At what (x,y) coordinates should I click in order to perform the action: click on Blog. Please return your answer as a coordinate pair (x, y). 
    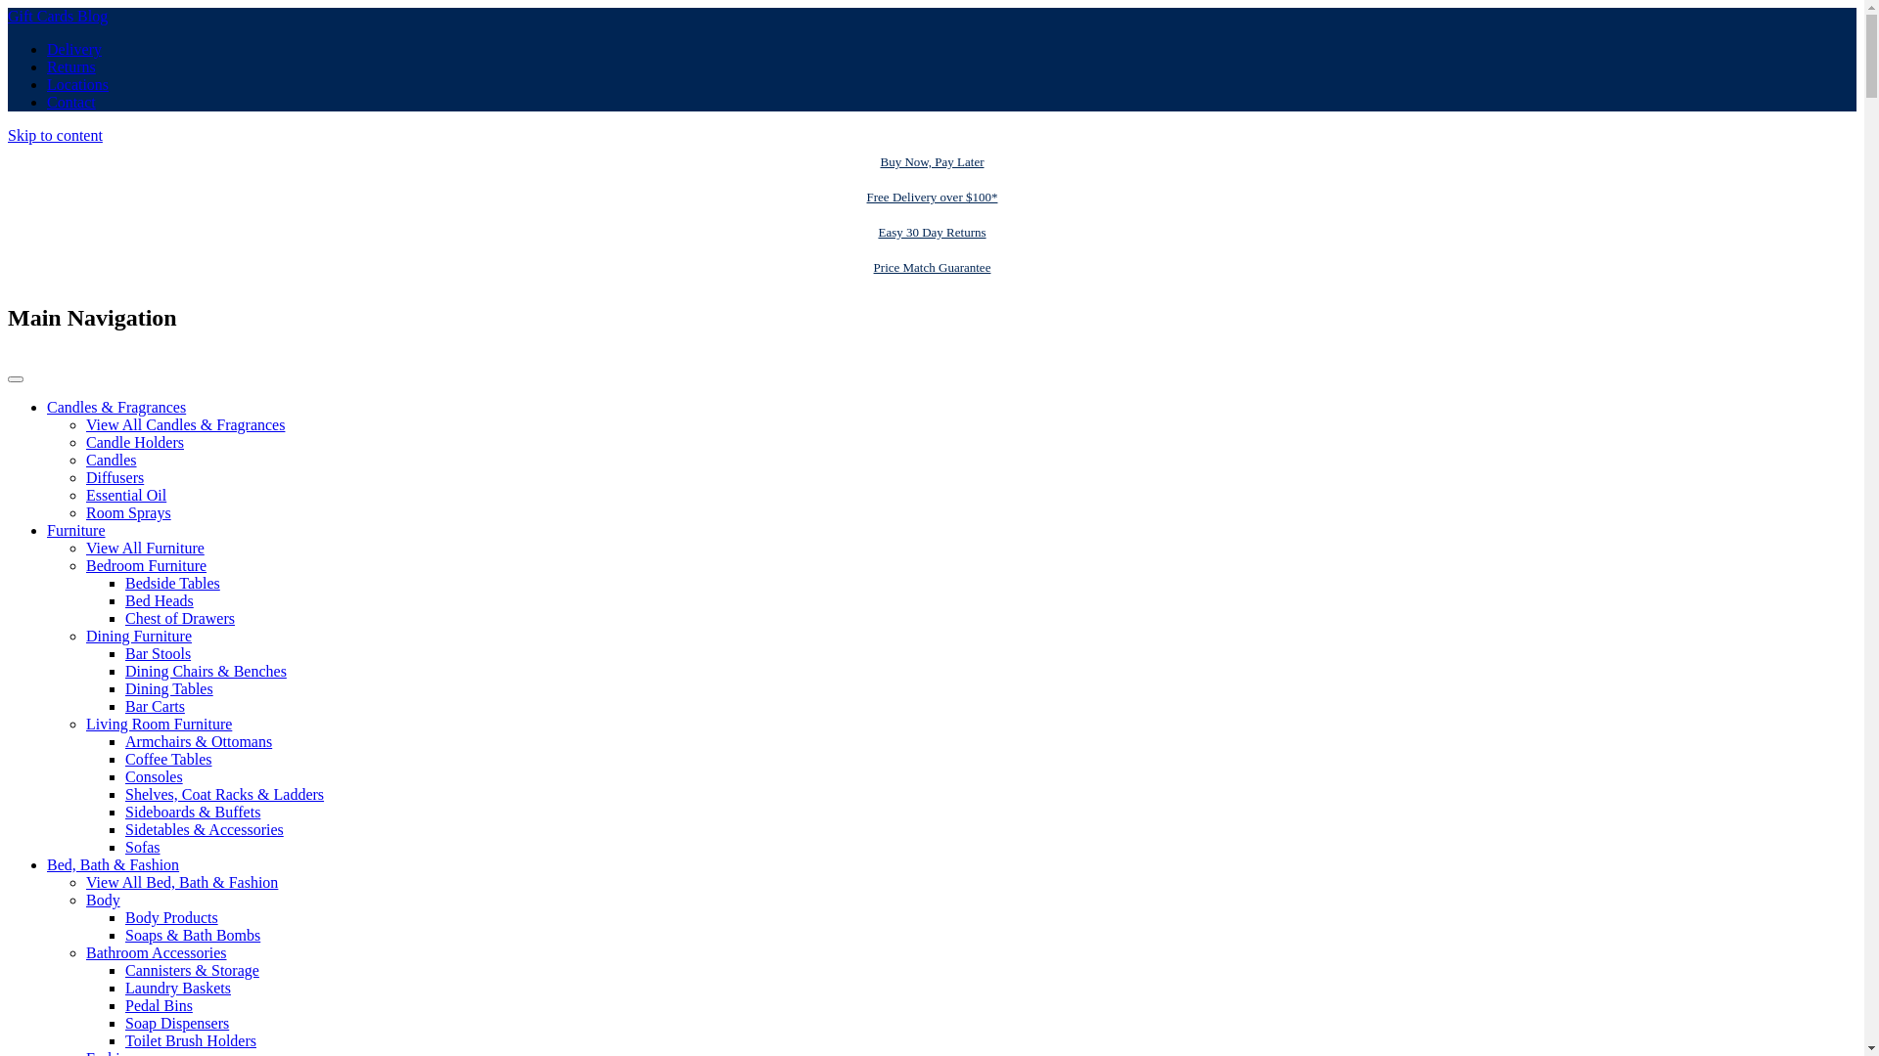
    Looking at the image, I should click on (92, 16).